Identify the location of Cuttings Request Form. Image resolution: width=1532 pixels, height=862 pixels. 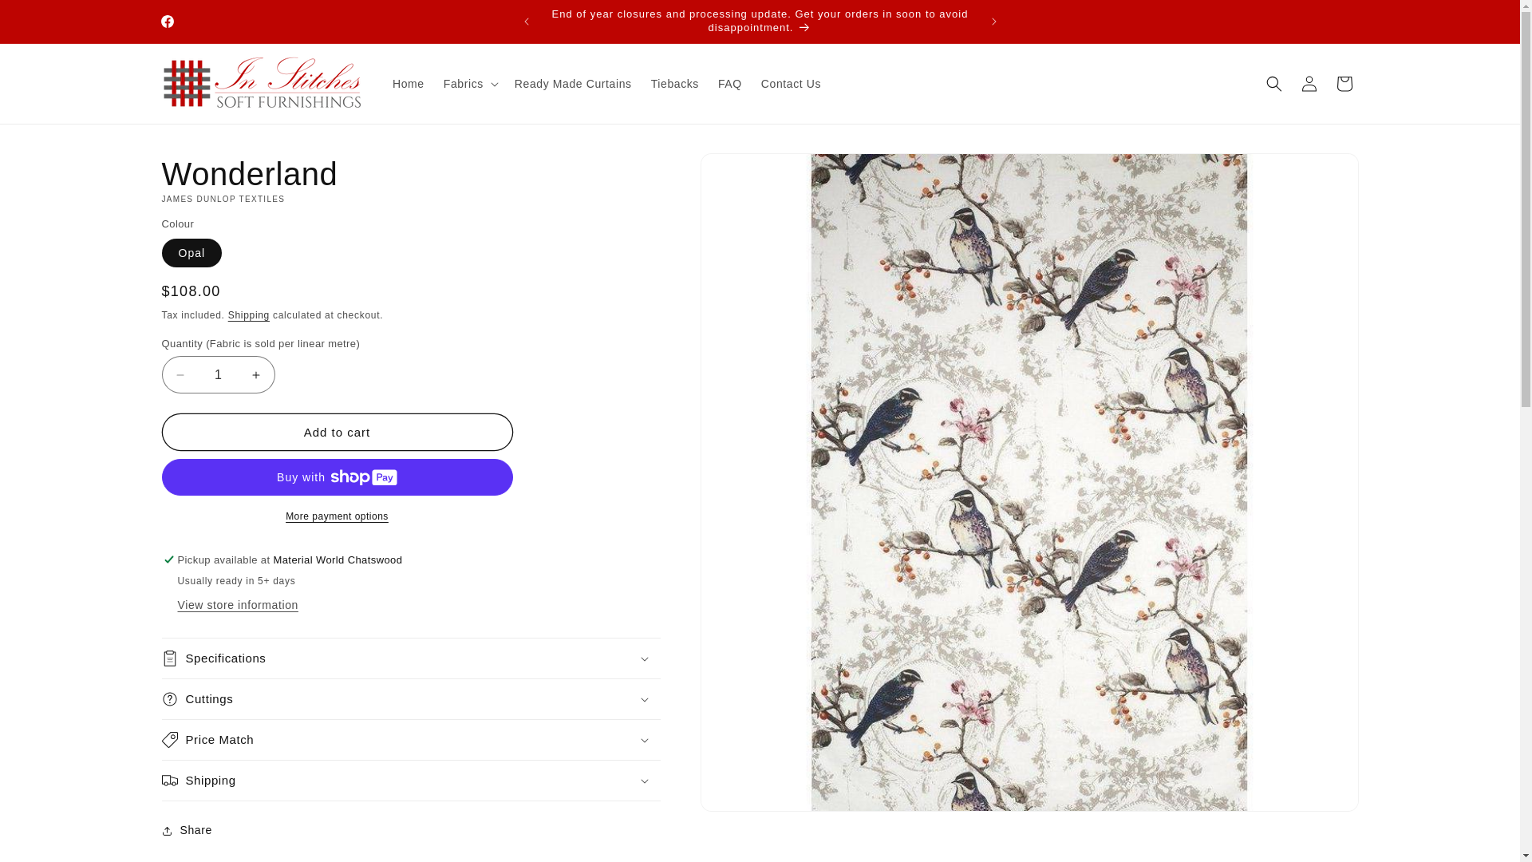
(236, 753).